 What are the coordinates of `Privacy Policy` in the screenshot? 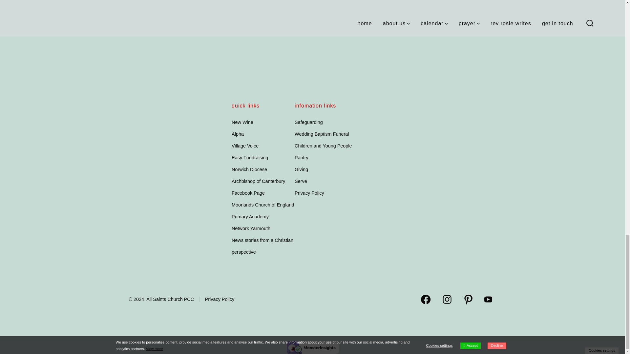 It's located at (309, 193).